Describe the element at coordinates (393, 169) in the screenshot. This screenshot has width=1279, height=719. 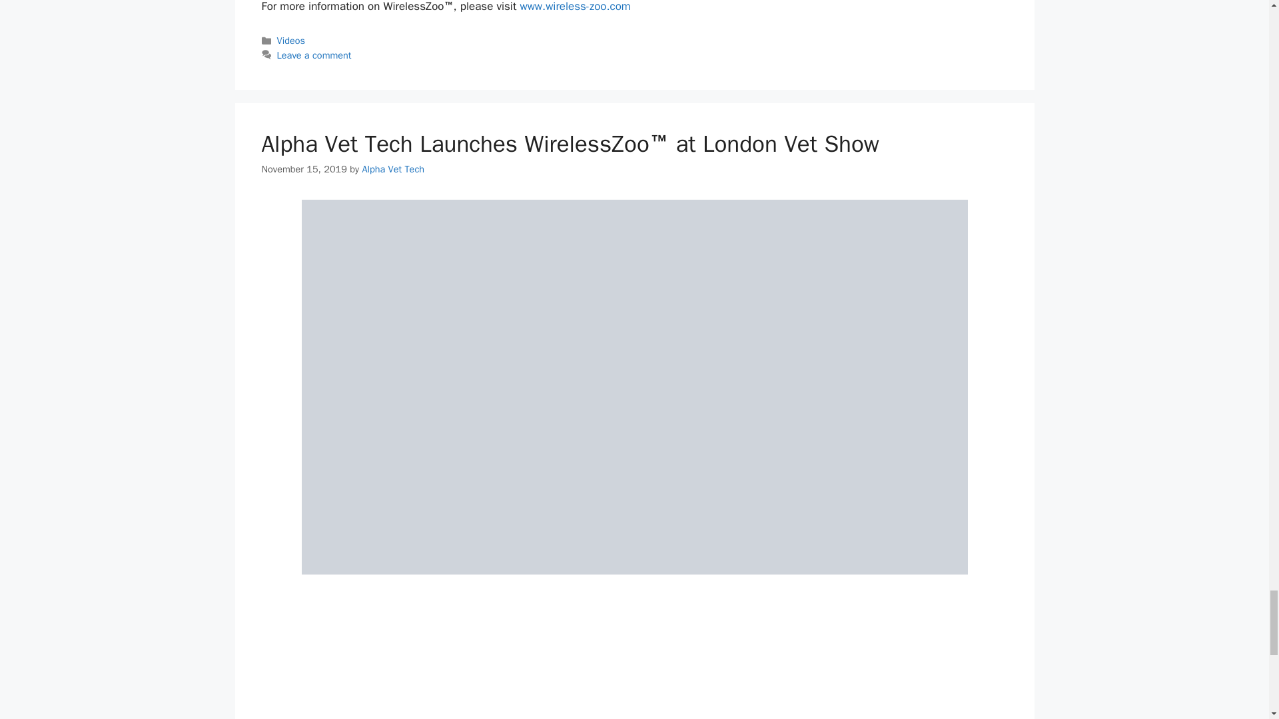
I see `View all posts by Alpha Vet Tech` at that location.